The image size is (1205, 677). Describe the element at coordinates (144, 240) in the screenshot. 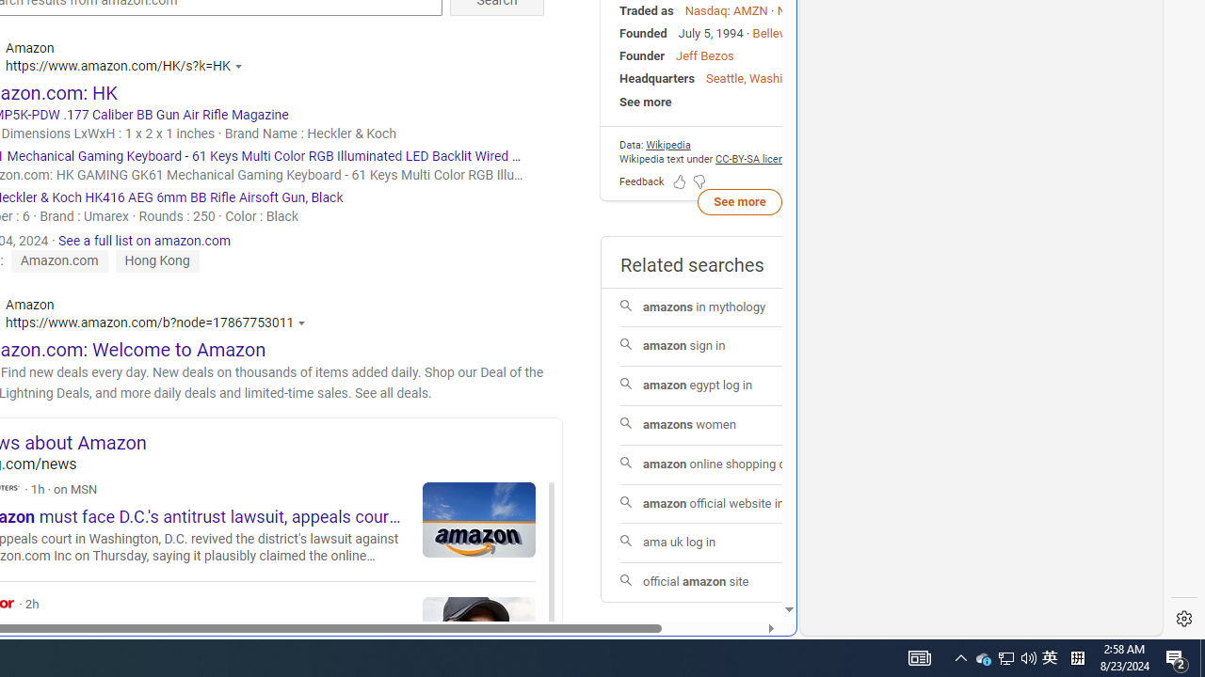

I see `See a full list on amazon.com` at that location.